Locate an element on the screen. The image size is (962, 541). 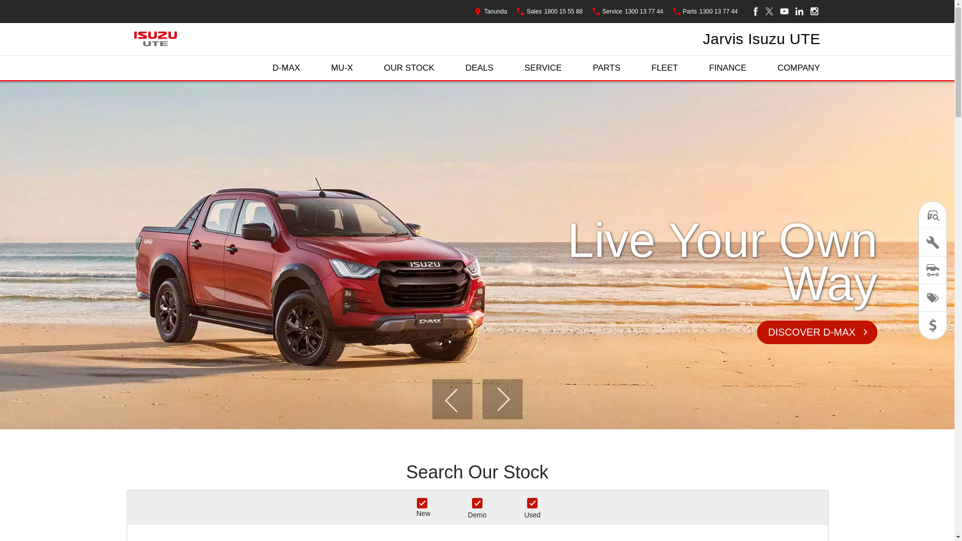
Previous is located at coordinates (452, 399).